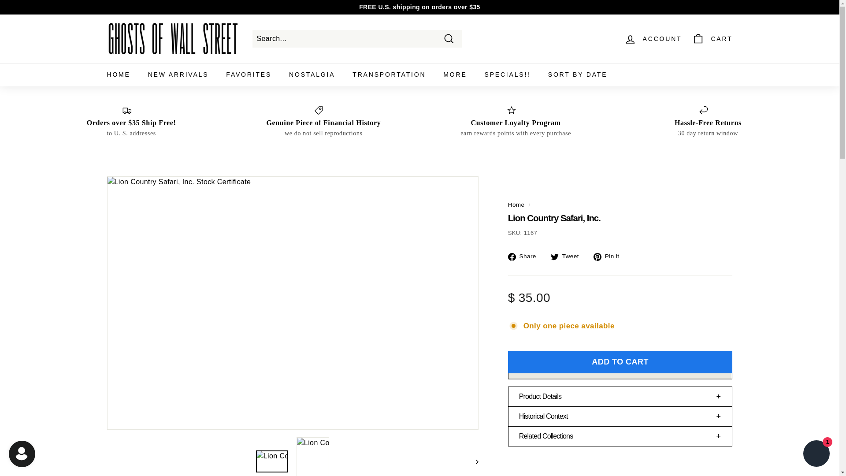  What do you see at coordinates (516, 205) in the screenshot?
I see `Back to the Frontpage` at bounding box center [516, 205].